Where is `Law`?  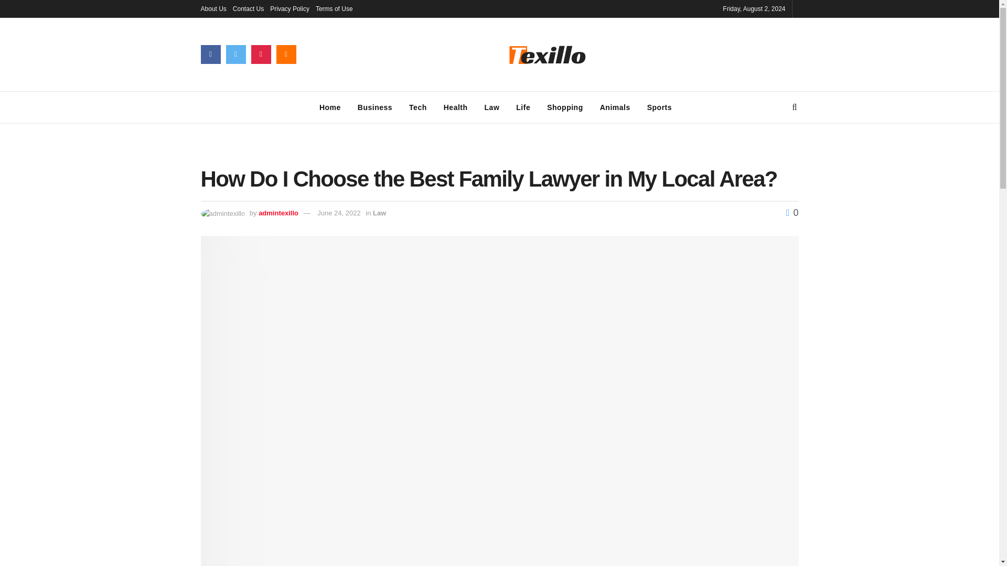 Law is located at coordinates (492, 107).